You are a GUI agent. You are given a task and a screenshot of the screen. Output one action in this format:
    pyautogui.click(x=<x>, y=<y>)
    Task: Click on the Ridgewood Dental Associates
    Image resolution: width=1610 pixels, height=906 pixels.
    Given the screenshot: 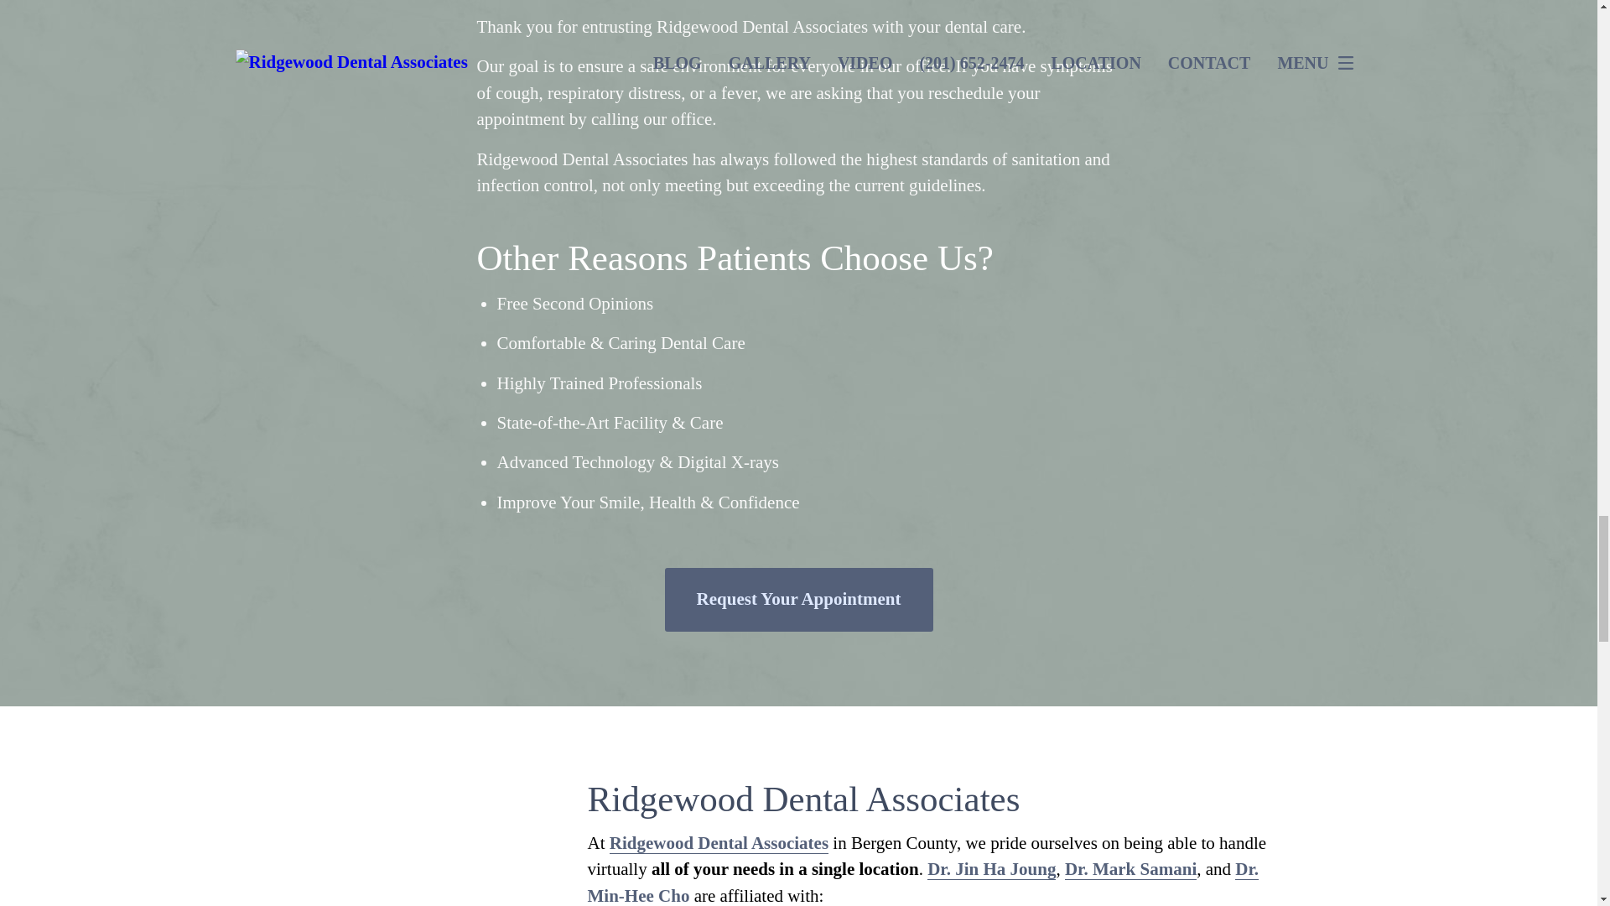 What is the action you would take?
    pyautogui.click(x=719, y=843)
    